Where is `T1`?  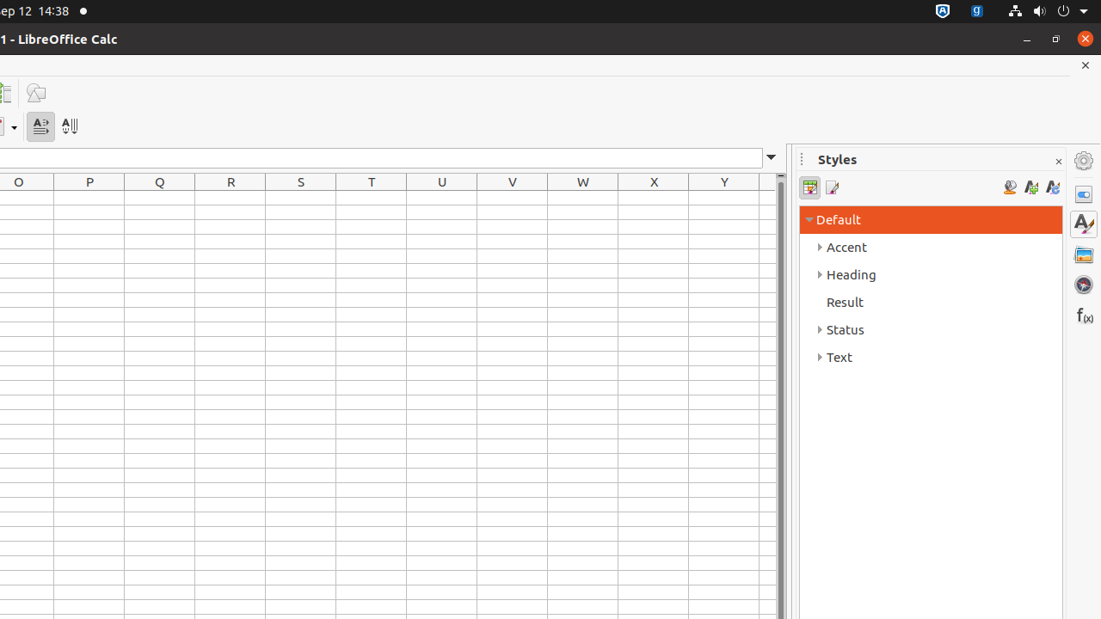 T1 is located at coordinates (372, 198).